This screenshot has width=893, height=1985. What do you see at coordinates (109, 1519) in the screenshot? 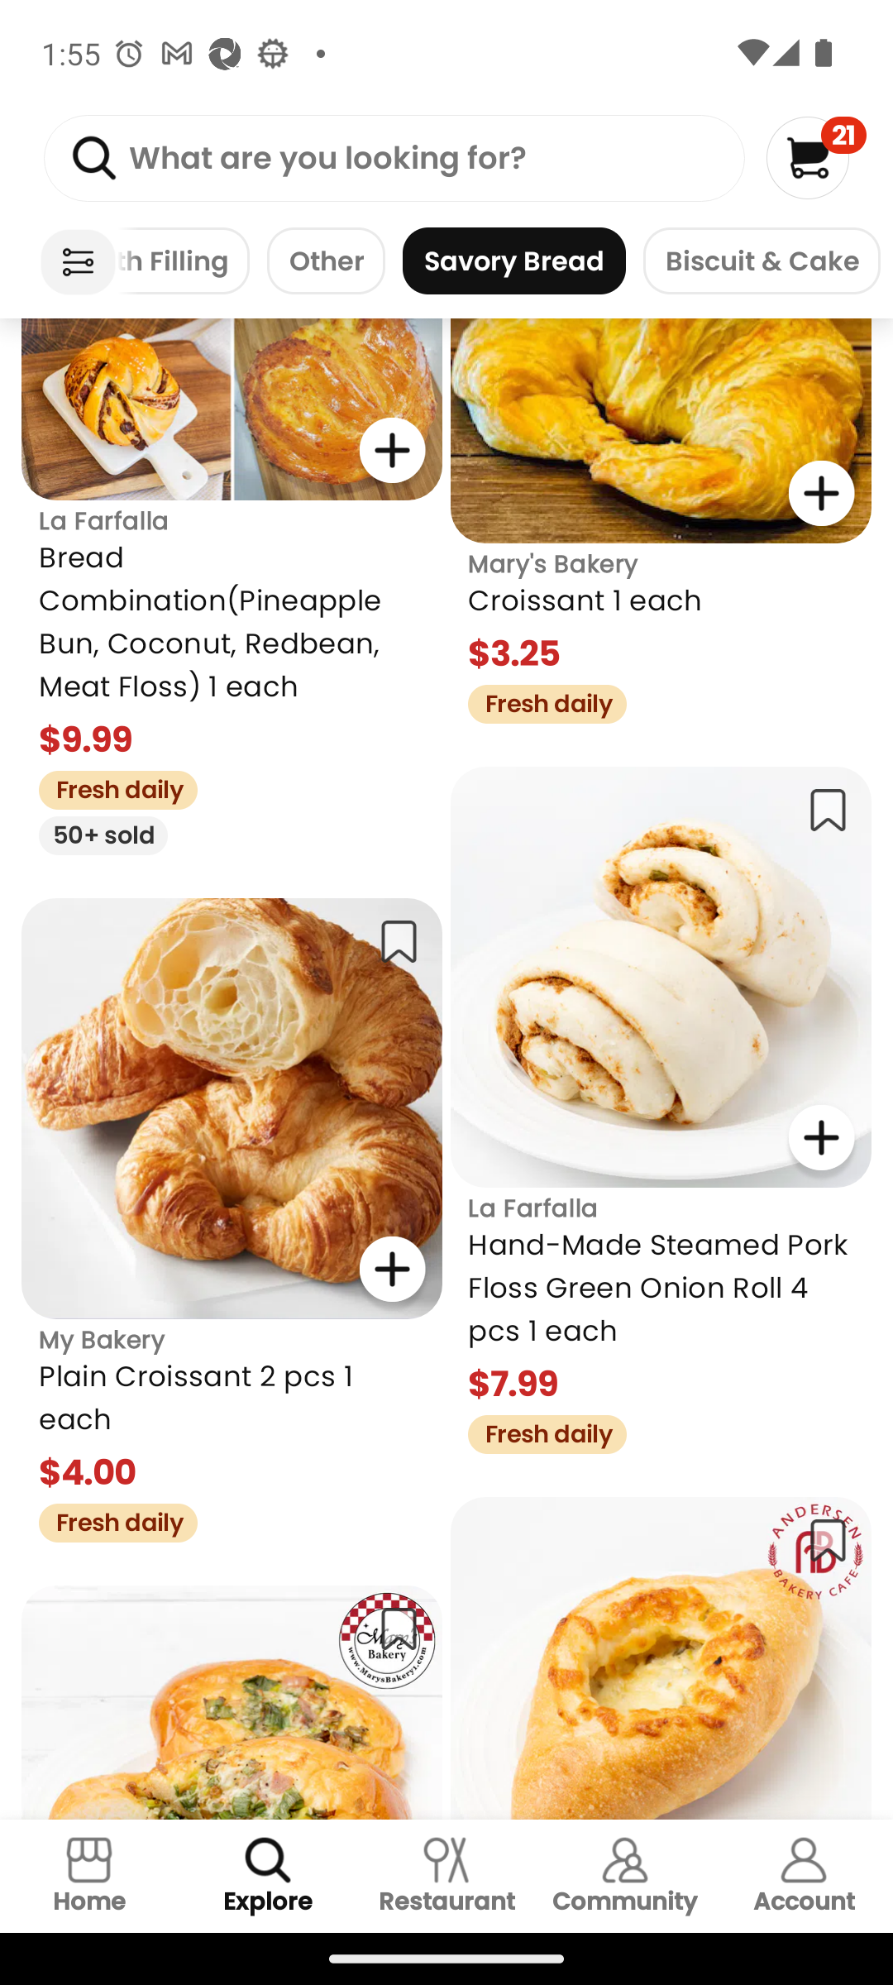
I see `Fresh daily` at bounding box center [109, 1519].